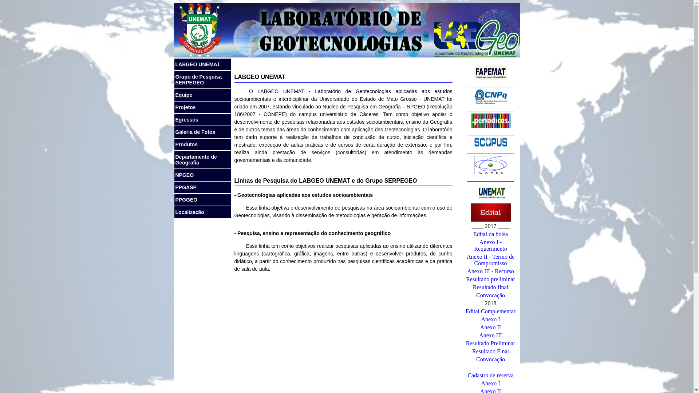 The width and height of the screenshot is (699, 393). Describe the element at coordinates (202, 144) in the screenshot. I see `Produtos` at that location.